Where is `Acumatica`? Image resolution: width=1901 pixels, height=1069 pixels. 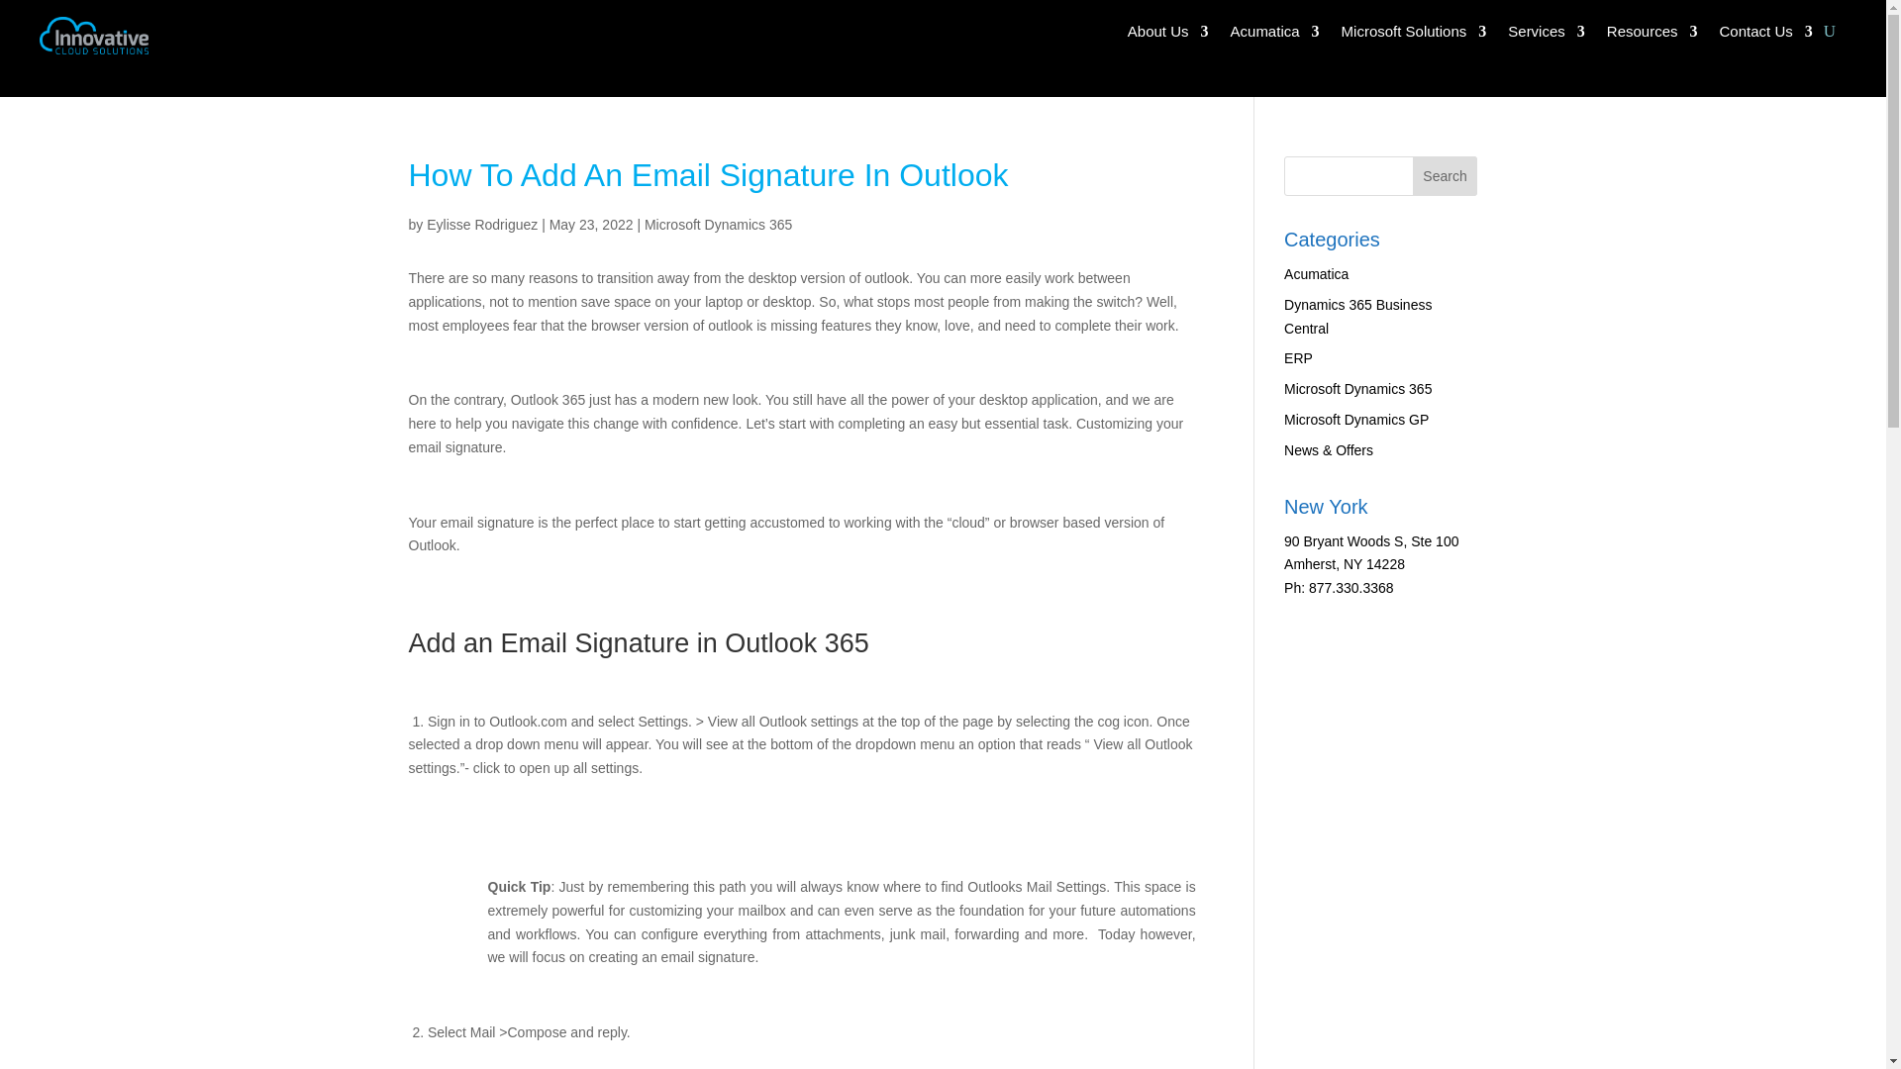
Acumatica is located at coordinates (1274, 36).